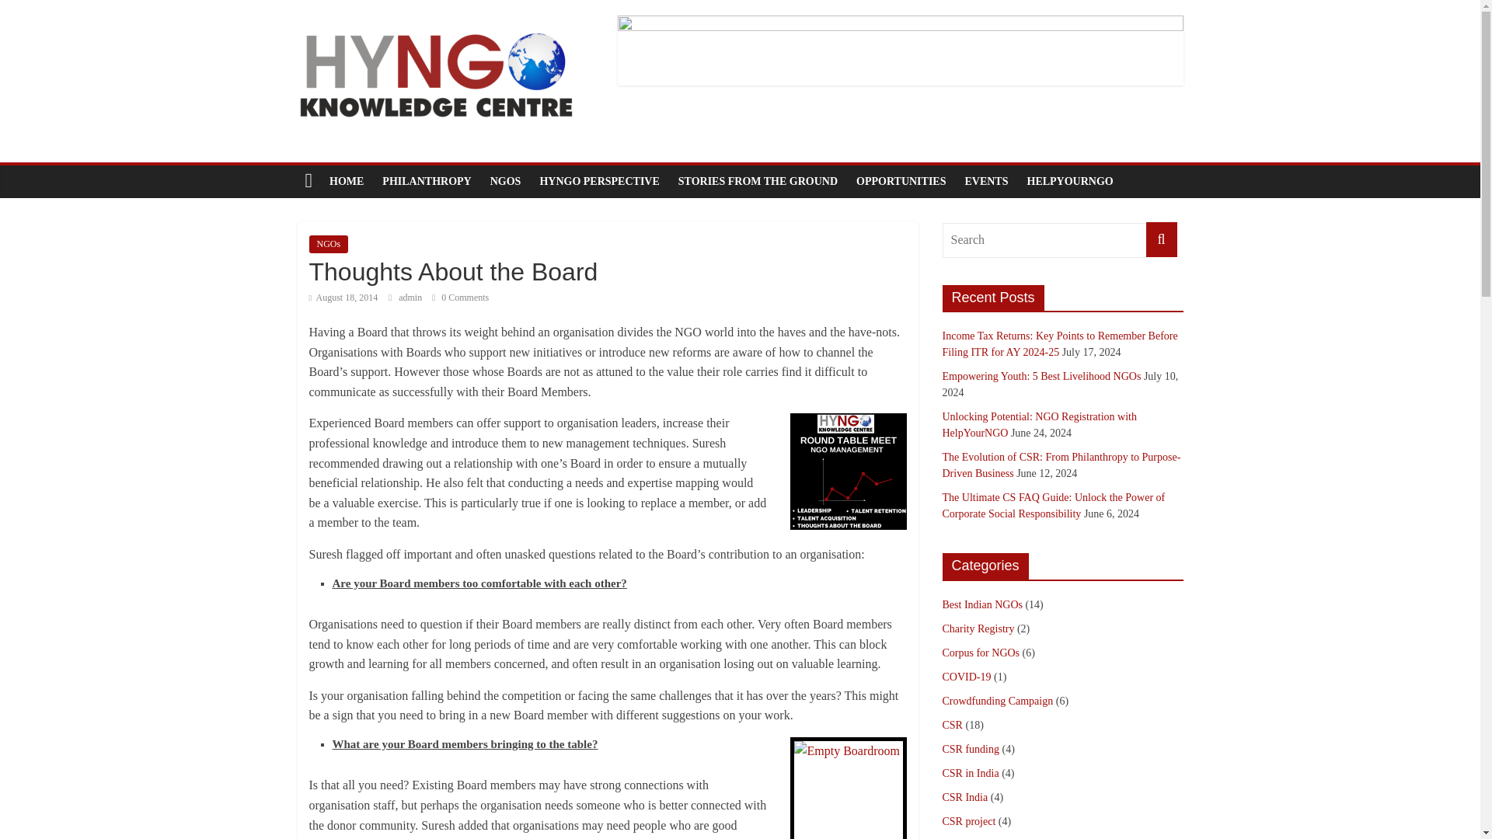  I want to click on HYNGO PERSPECTIVE, so click(598, 181).